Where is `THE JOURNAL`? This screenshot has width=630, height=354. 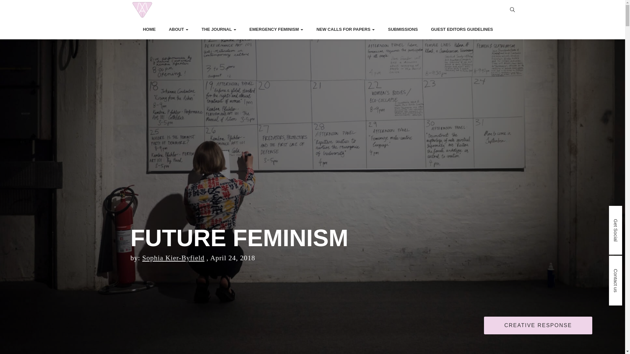 THE JOURNAL is located at coordinates (219, 29).